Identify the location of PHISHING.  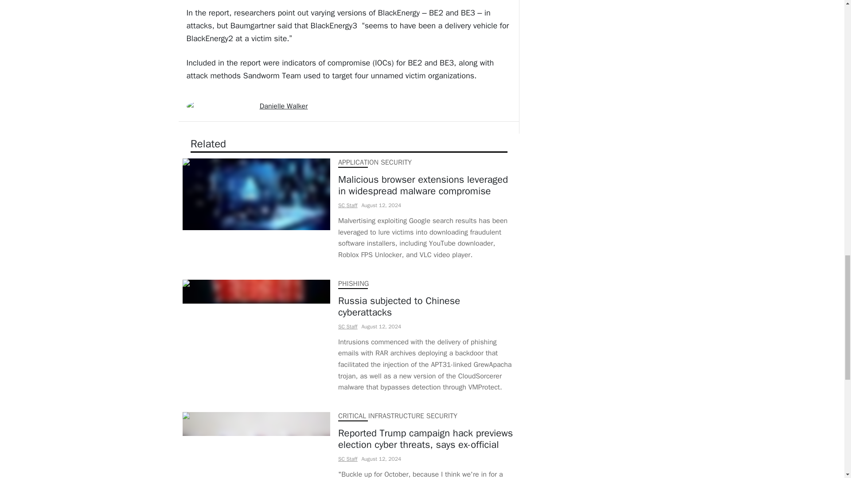
(353, 283).